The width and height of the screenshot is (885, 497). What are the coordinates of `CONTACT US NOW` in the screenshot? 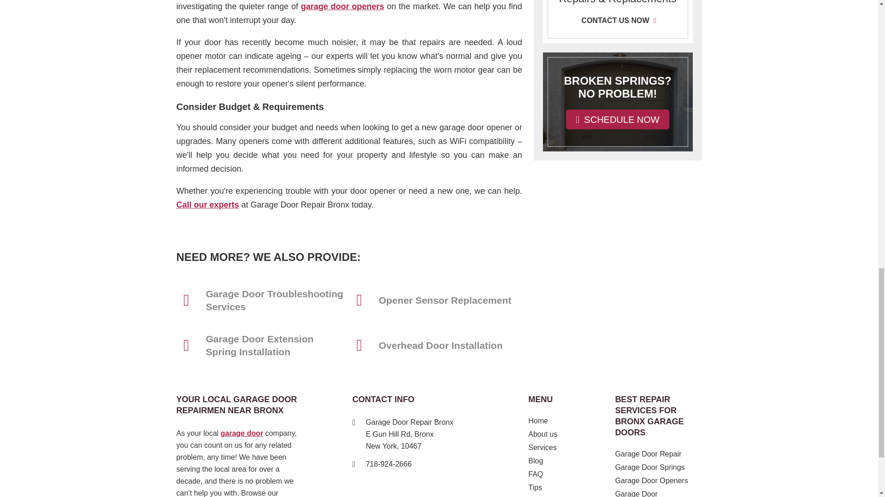 It's located at (618, 20).